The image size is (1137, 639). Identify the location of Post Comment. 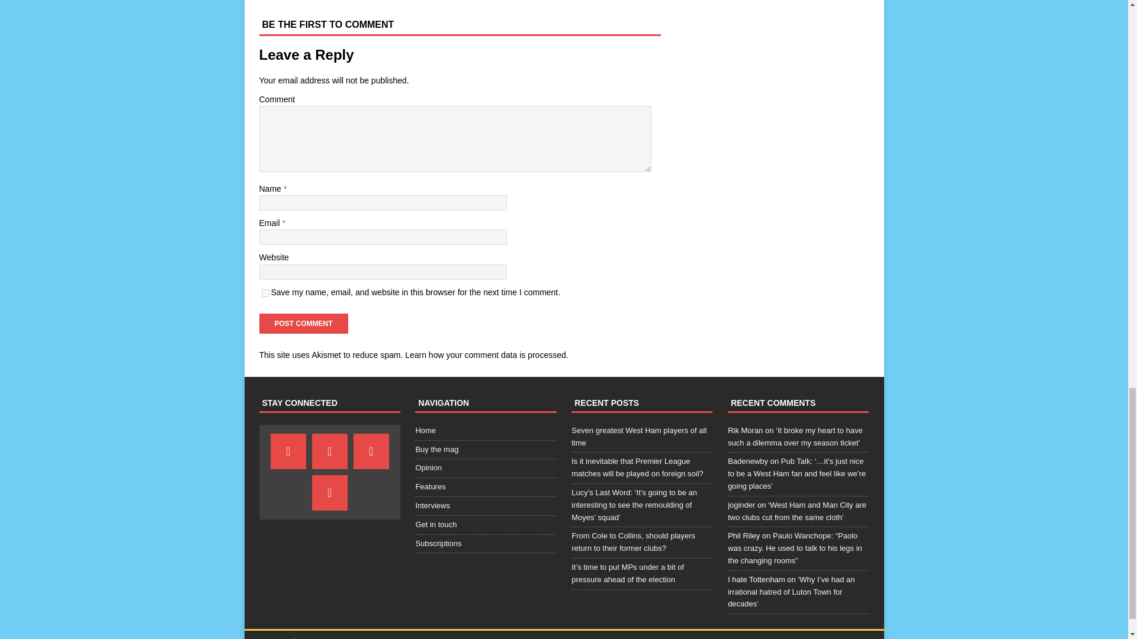
(303, 323).